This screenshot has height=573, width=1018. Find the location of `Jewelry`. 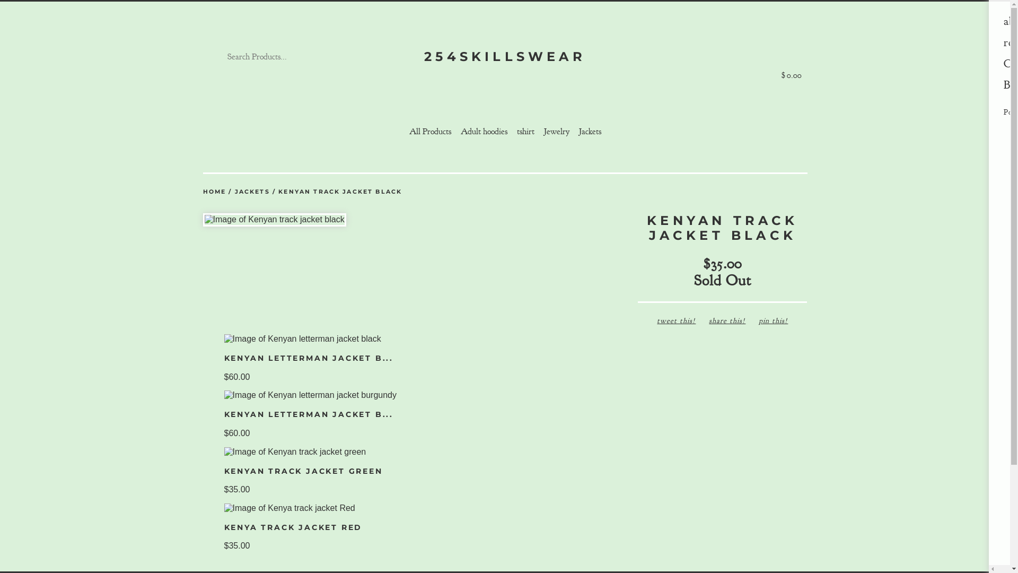

Jewelry is located at coordinates (557, 132).